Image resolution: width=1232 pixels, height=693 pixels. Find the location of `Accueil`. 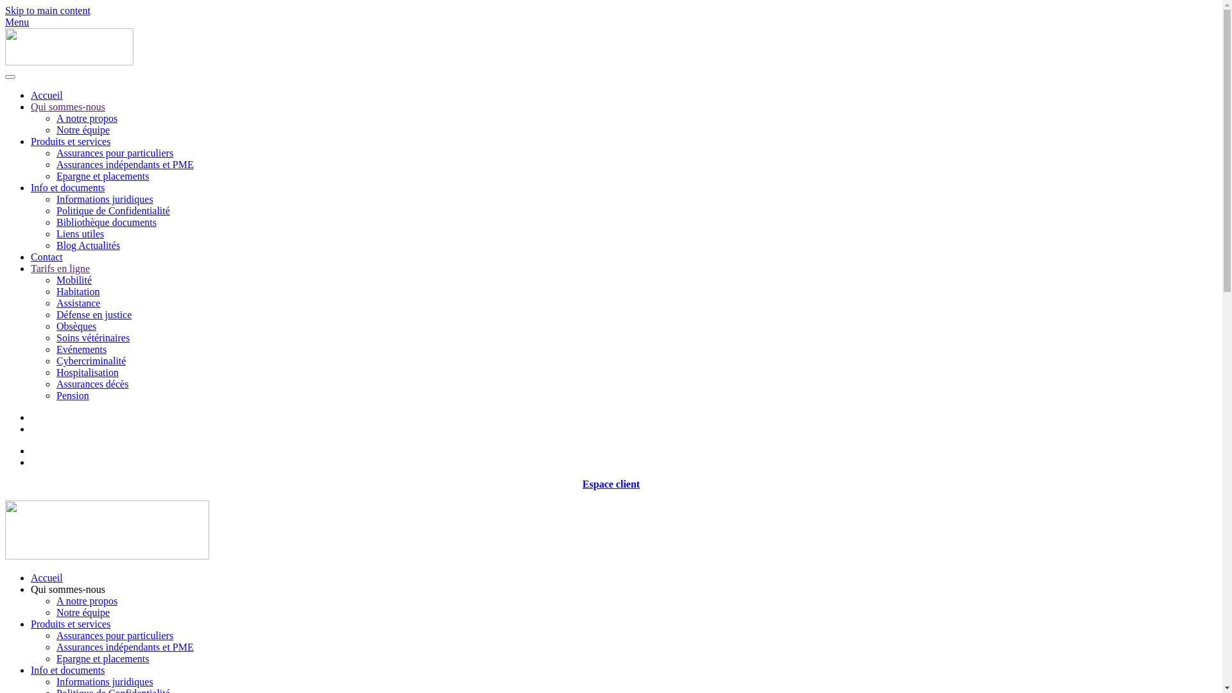

Accueil is located at coordinates (47, 577).